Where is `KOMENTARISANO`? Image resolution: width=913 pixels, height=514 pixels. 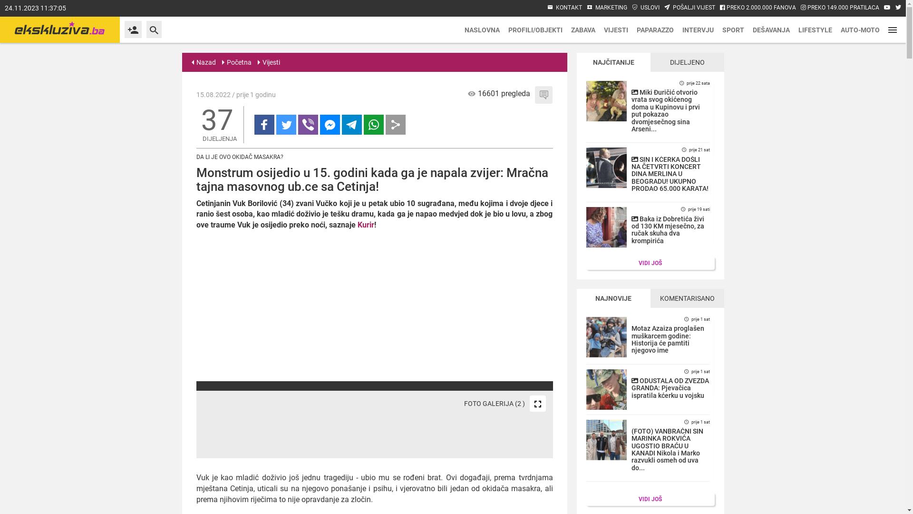 KOMENTARISANO is located at coordinates (688, 298).